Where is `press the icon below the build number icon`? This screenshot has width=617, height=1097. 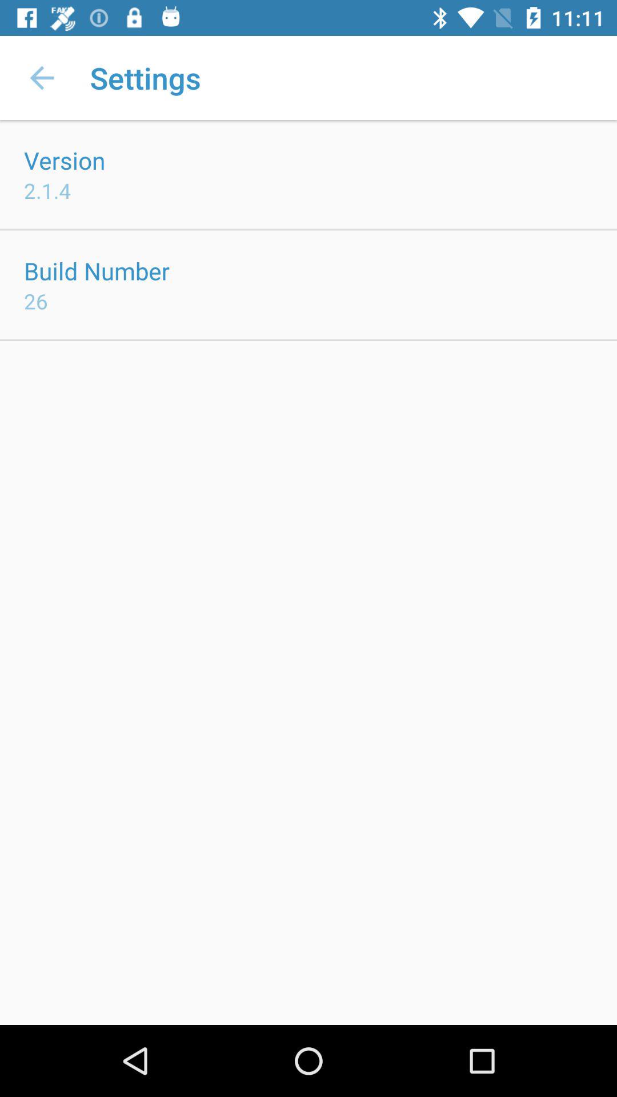
press the icon below the build number icon is located at coordinates (36, 301).